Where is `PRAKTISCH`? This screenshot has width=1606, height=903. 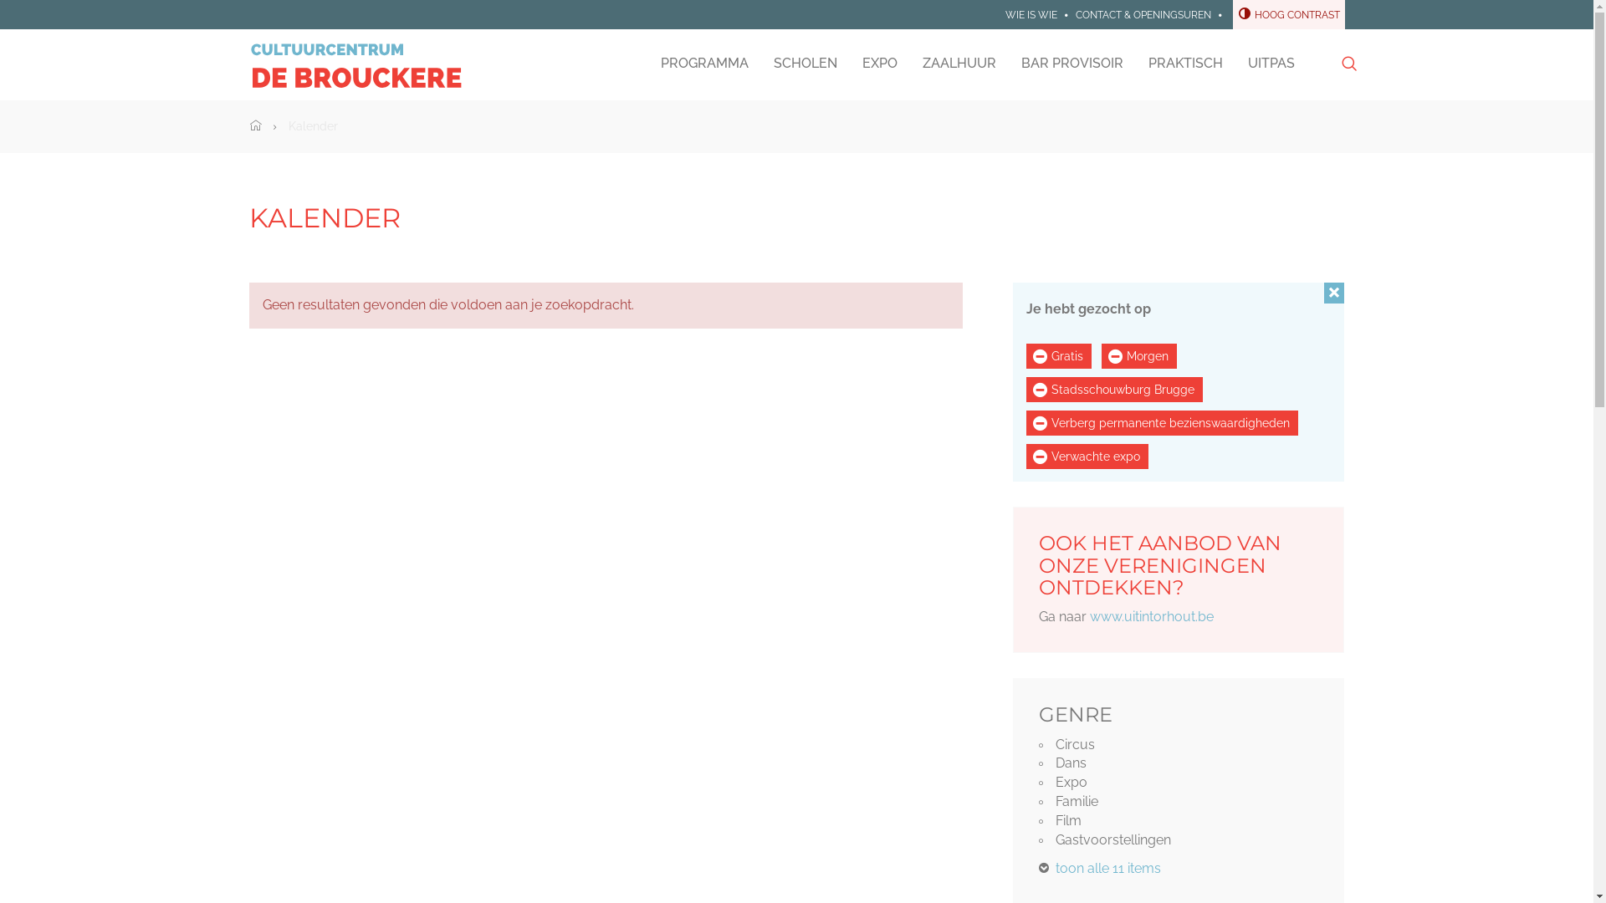
PRAKTISCH is located at coordinates (1186, 64).